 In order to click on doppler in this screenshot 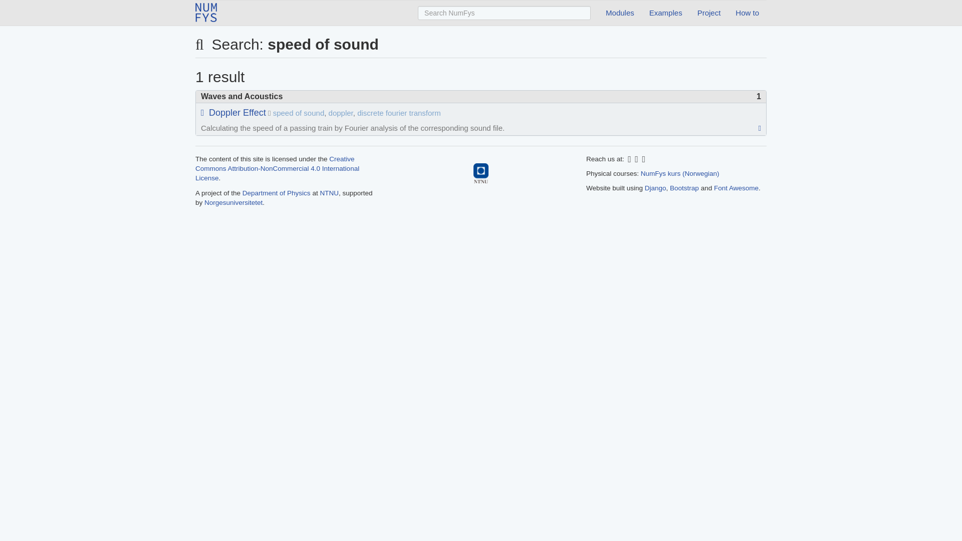, I will do `click(341, 113)`.